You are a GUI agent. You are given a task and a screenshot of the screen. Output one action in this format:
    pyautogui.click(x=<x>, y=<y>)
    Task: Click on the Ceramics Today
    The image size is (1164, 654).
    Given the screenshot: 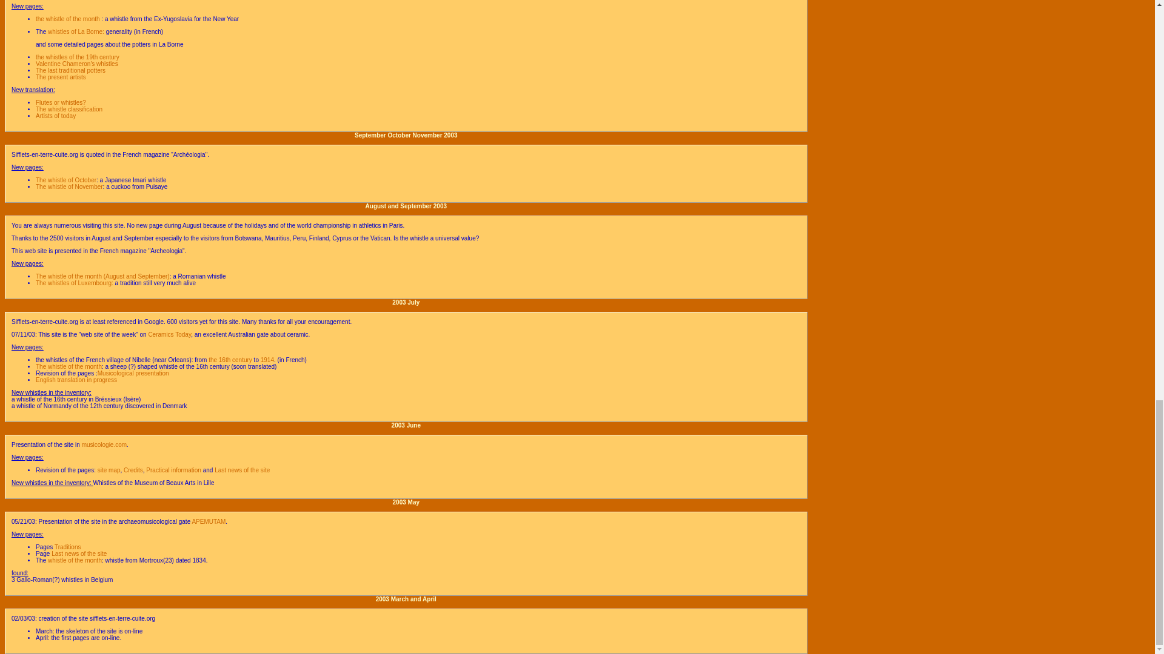 What is the action you would take?
    pyautogui.click(x=169, y=334)
    